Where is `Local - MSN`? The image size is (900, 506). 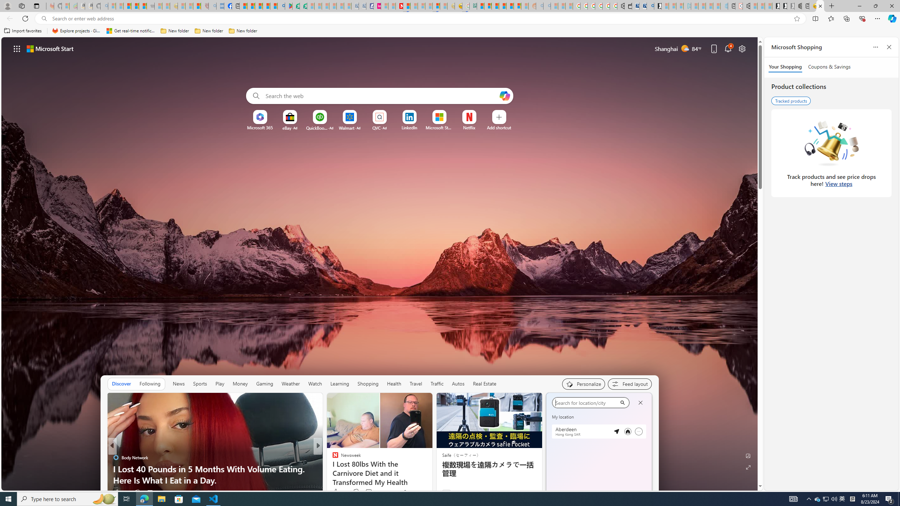
Local - MSN is located at coordinates (197, 6).